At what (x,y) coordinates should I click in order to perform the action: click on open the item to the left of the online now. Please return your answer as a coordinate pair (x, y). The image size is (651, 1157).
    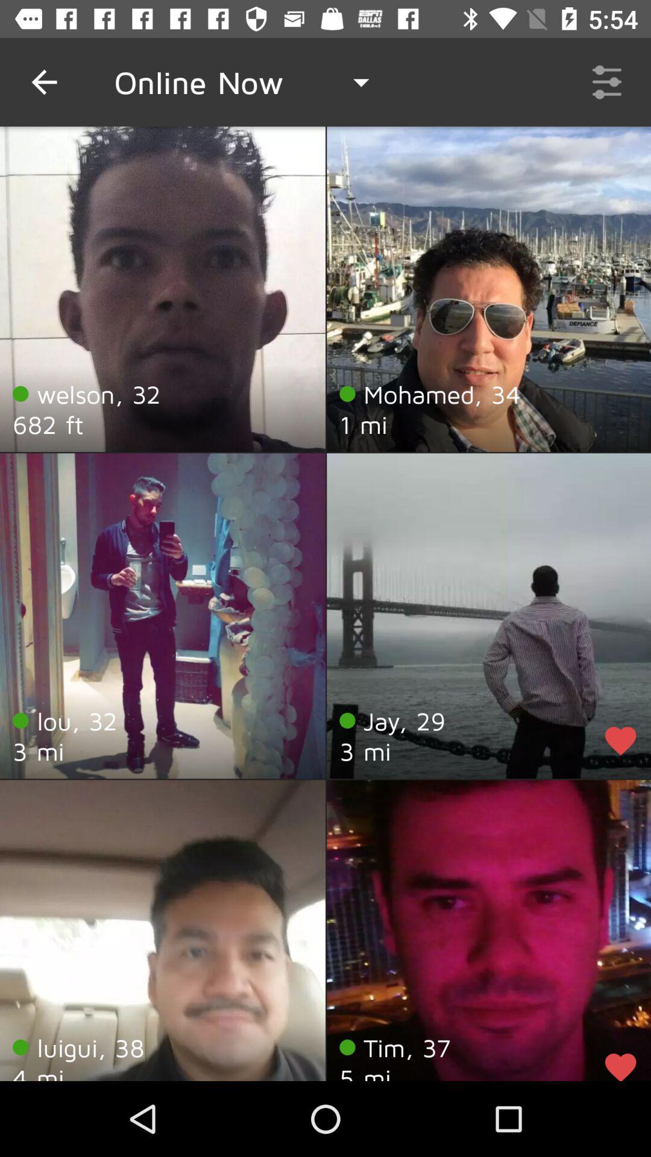
    Looking at the image, I should click on (44, 82).